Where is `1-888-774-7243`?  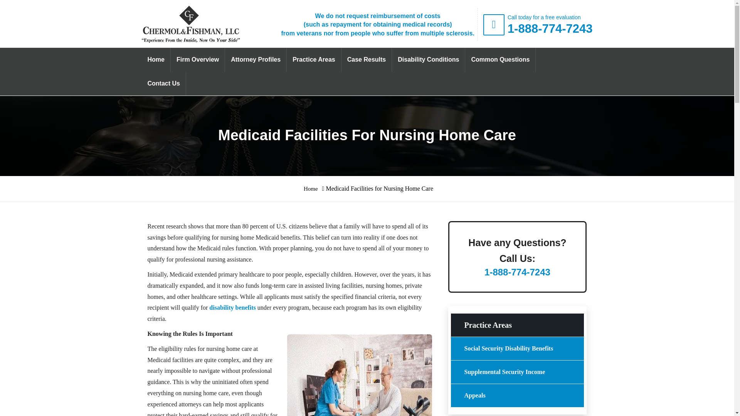
1-888-774-7243 is located at coordinates (550, 29).